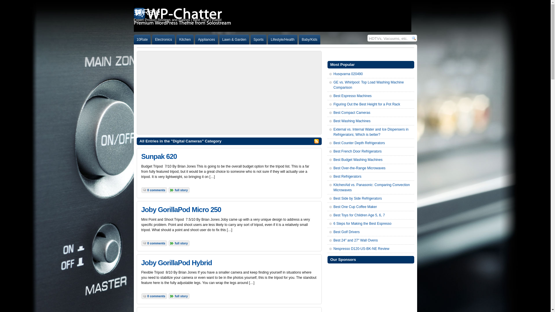 This screenshot has width=555, height=312. What do you see at coordinates (356, 207) in the screenshot?
I see `Best One Cup Coffee Maker` at bounding box center [356, 207].